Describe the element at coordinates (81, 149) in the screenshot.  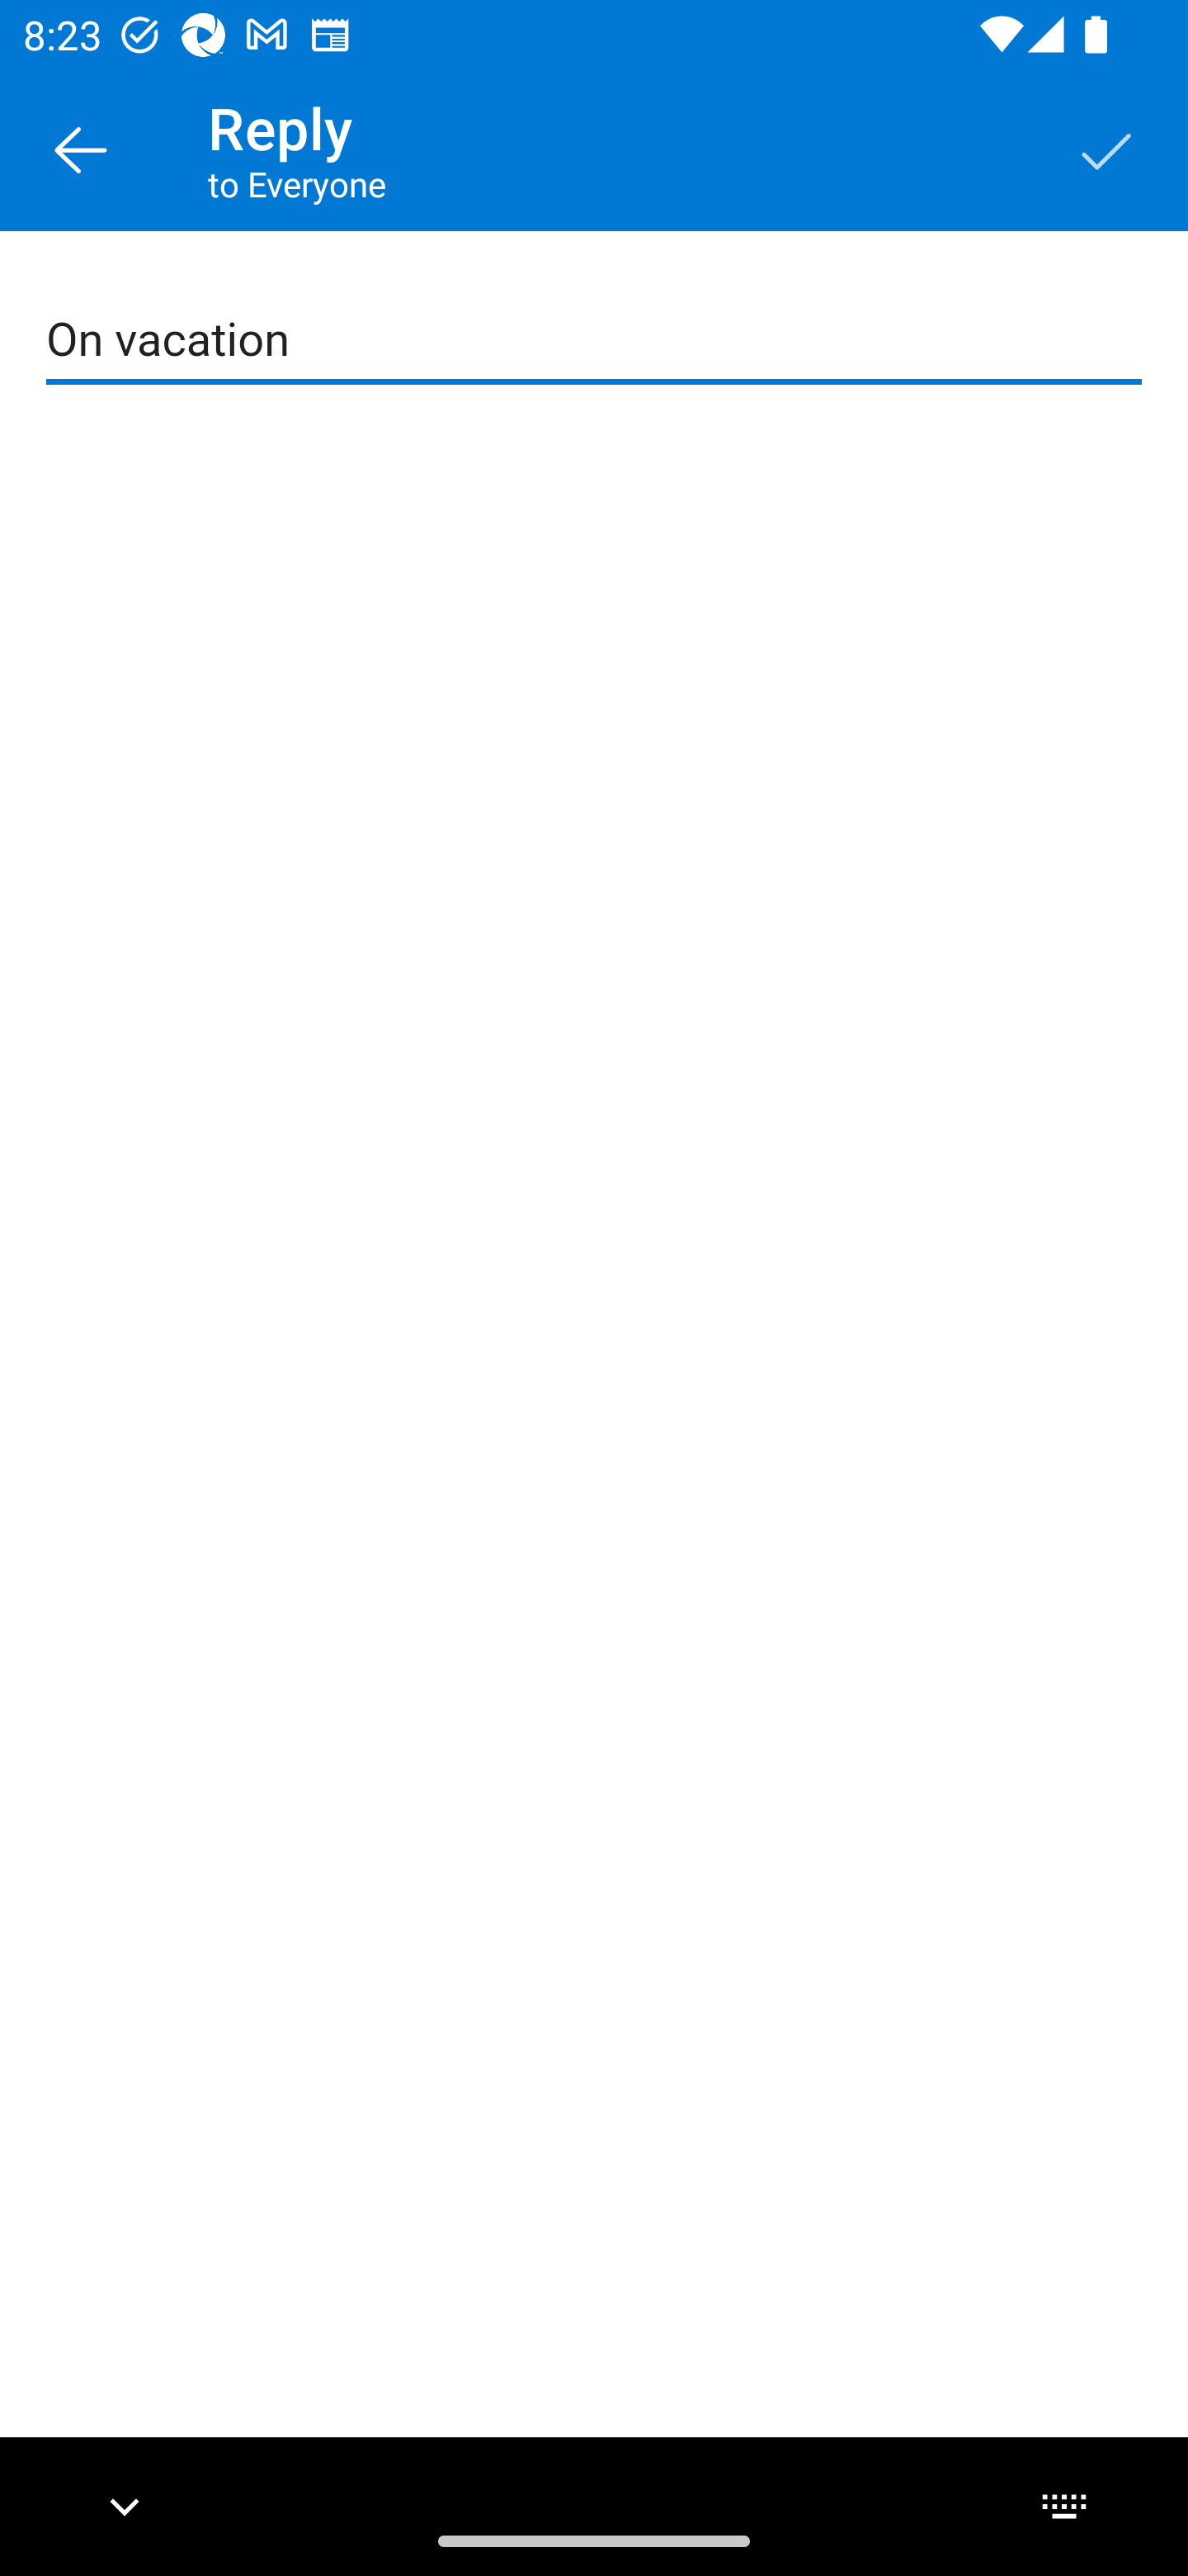
I see `Back` at that location.